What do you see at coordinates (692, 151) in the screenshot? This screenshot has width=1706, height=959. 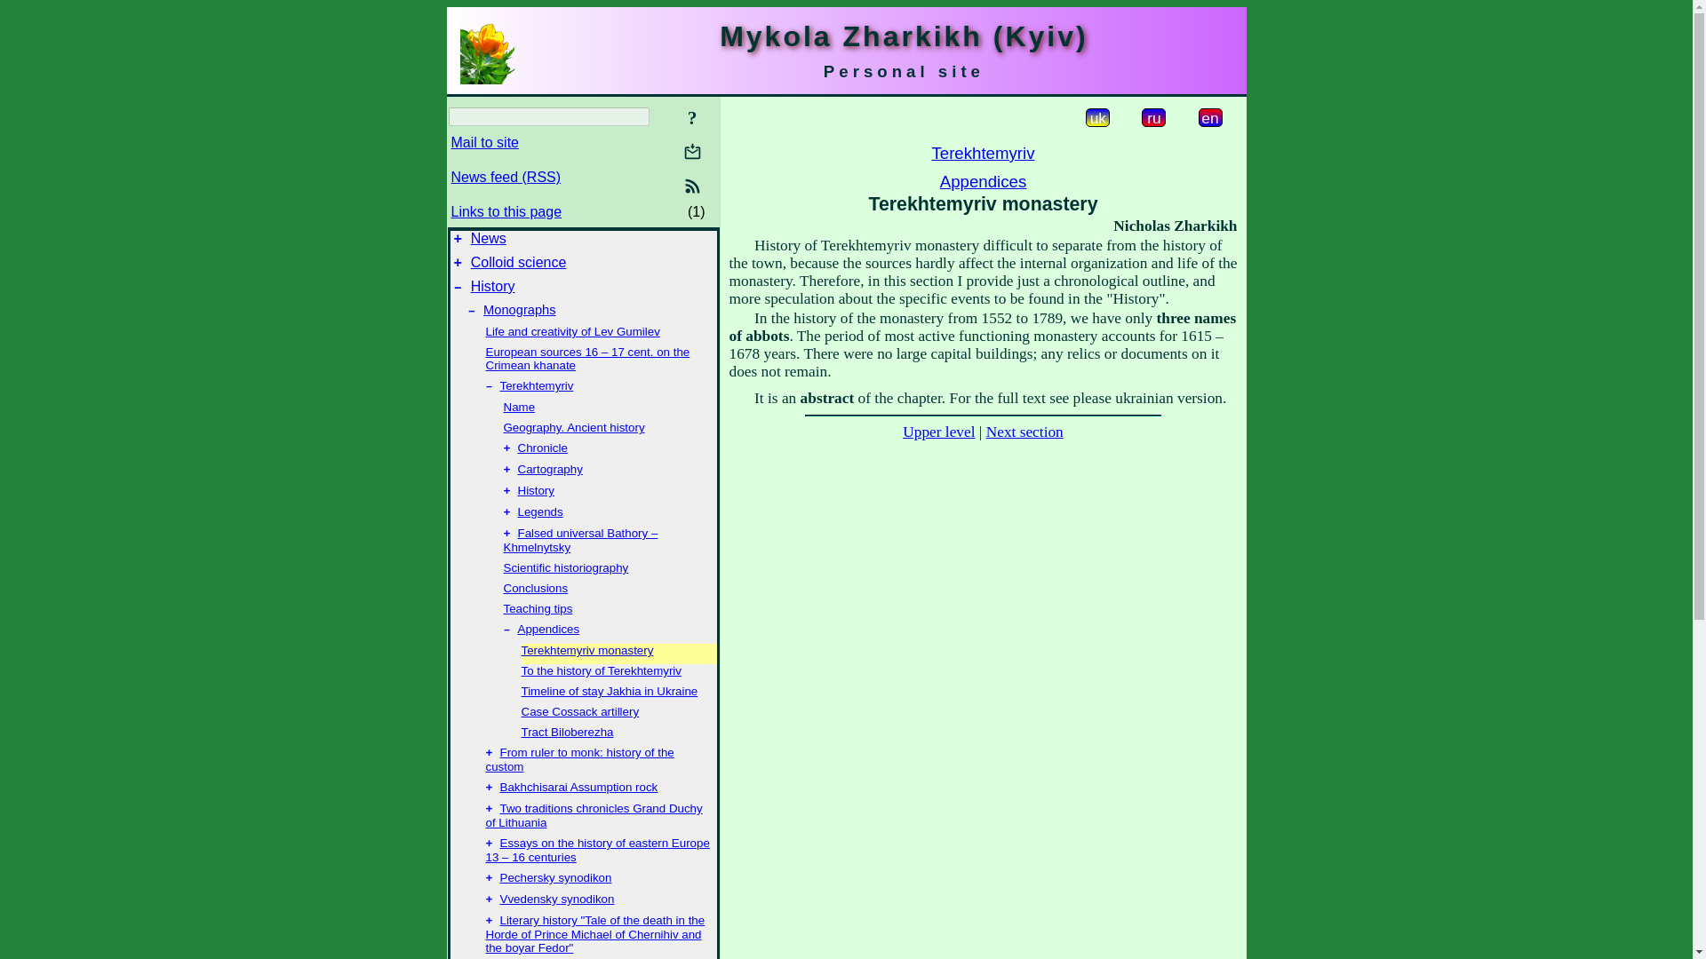 I see `Mail to site` at bounding box center [692, 151].